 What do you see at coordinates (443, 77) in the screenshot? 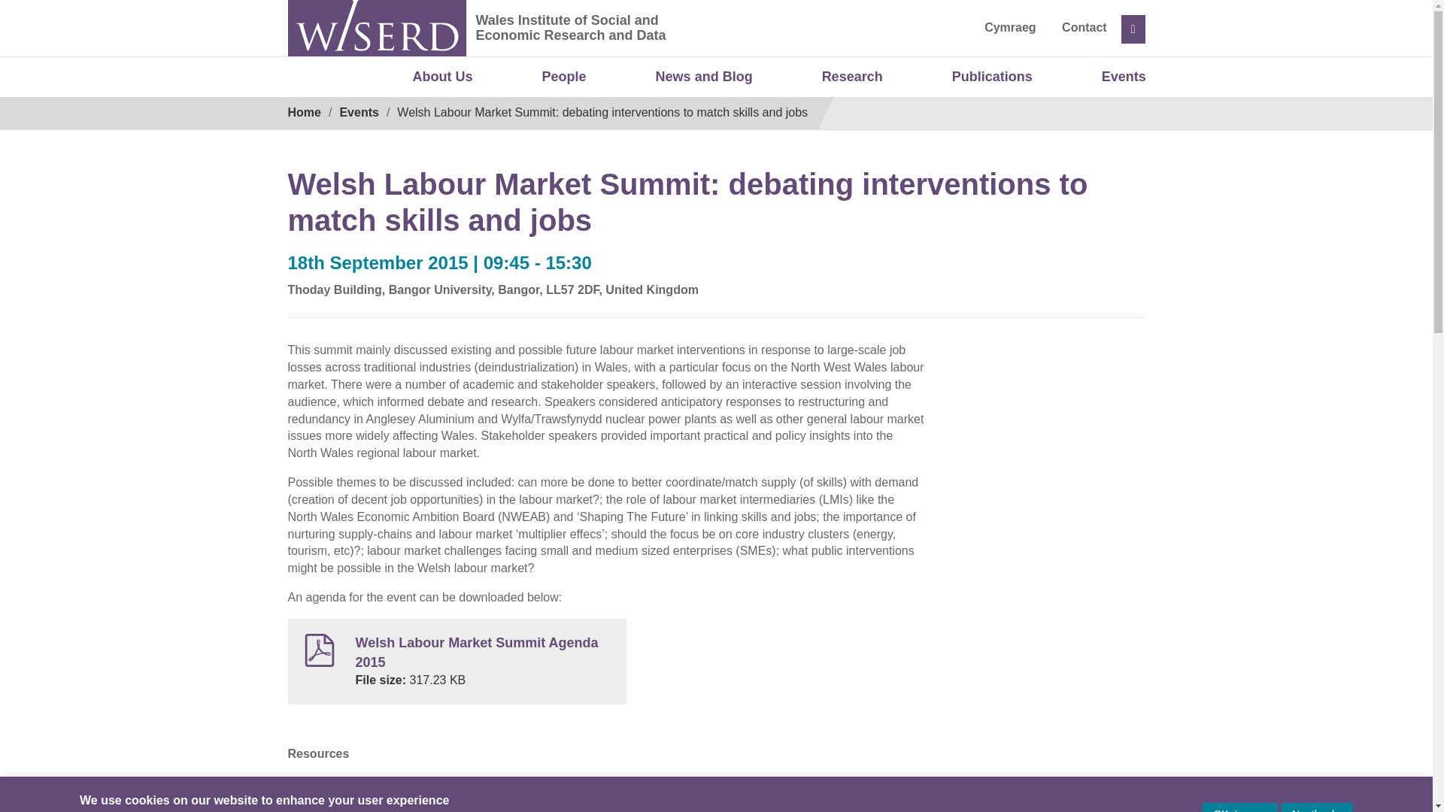
I see `About Us` at bounding box center [443, 77].